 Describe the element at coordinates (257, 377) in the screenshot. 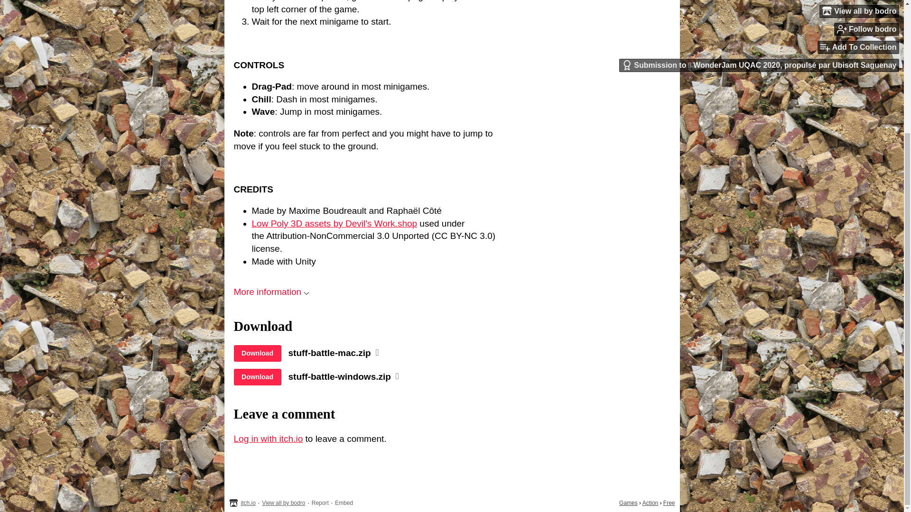

I see `Download` at that location.